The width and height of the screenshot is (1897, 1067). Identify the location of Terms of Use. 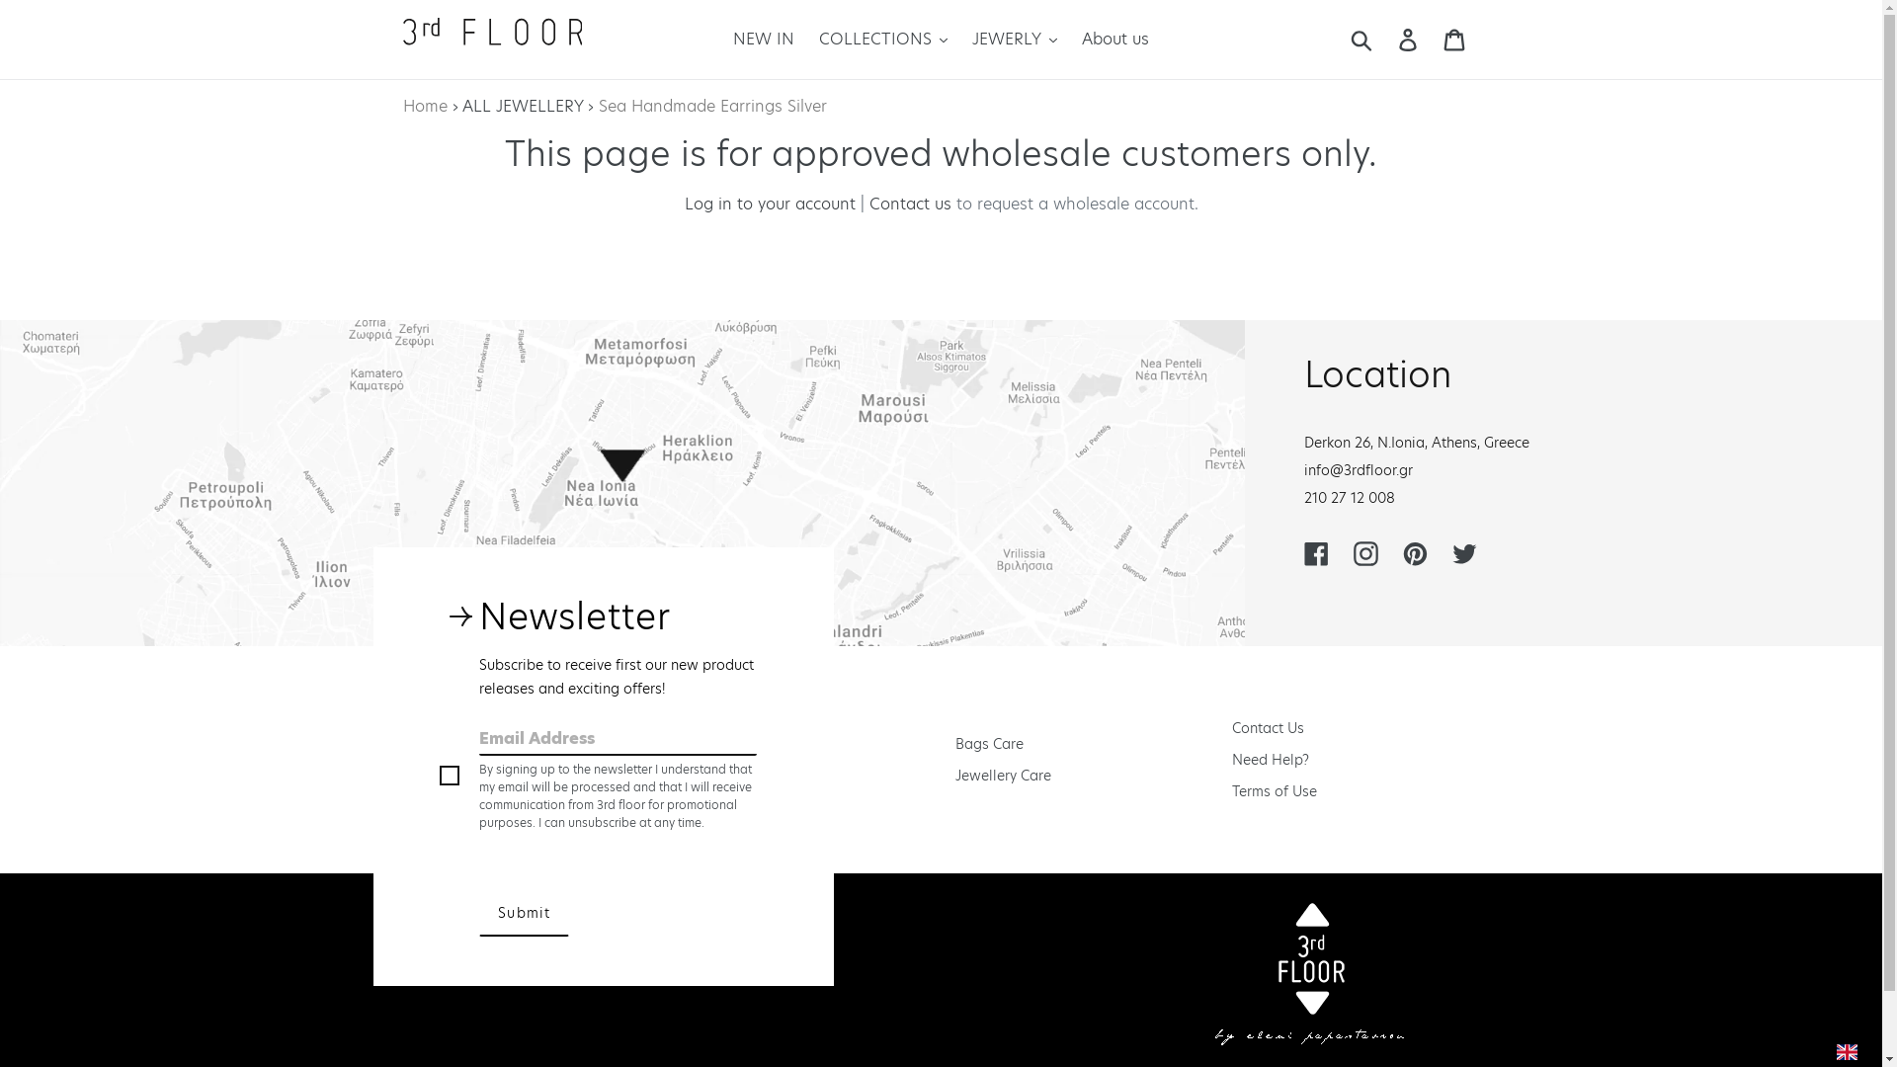
(1275, 790).